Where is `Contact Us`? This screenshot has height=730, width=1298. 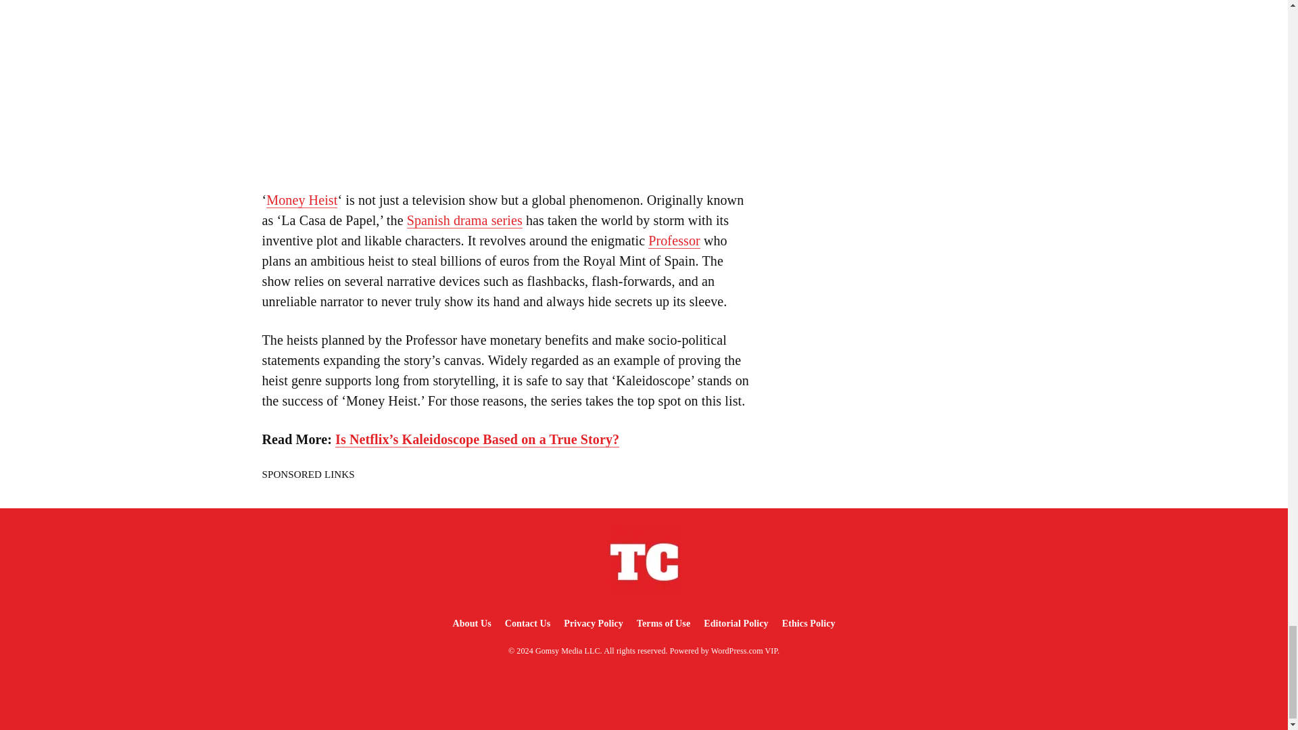 Contact Us is located at coordinates (528, 623).